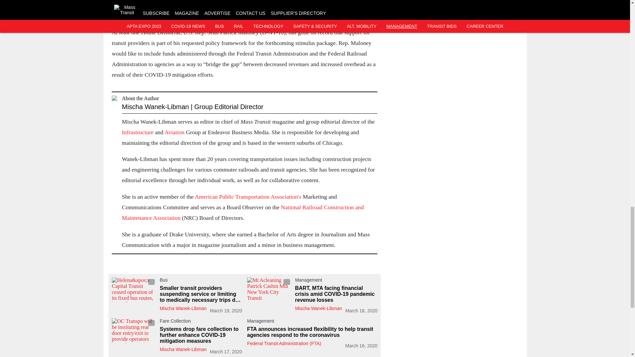  Describe the element at coordinates (318, 308) in the screenshot. I see `Mischa Wanek-Libman` at that location.